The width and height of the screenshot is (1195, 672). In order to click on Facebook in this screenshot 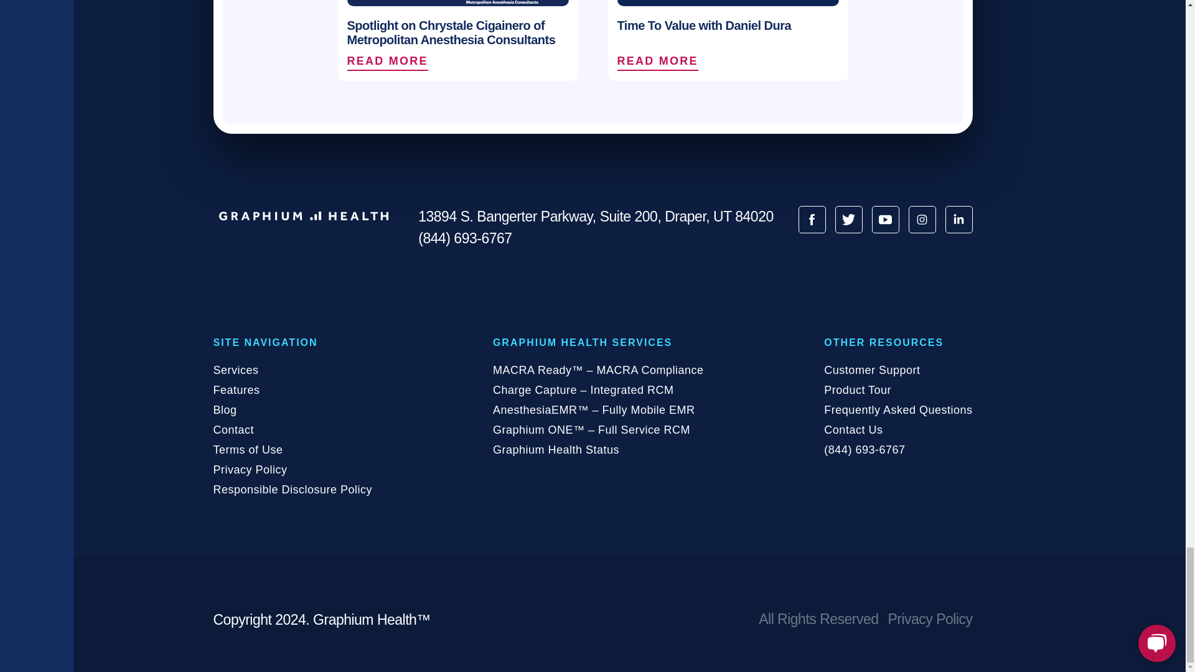, I will do `click(812, 219)`.